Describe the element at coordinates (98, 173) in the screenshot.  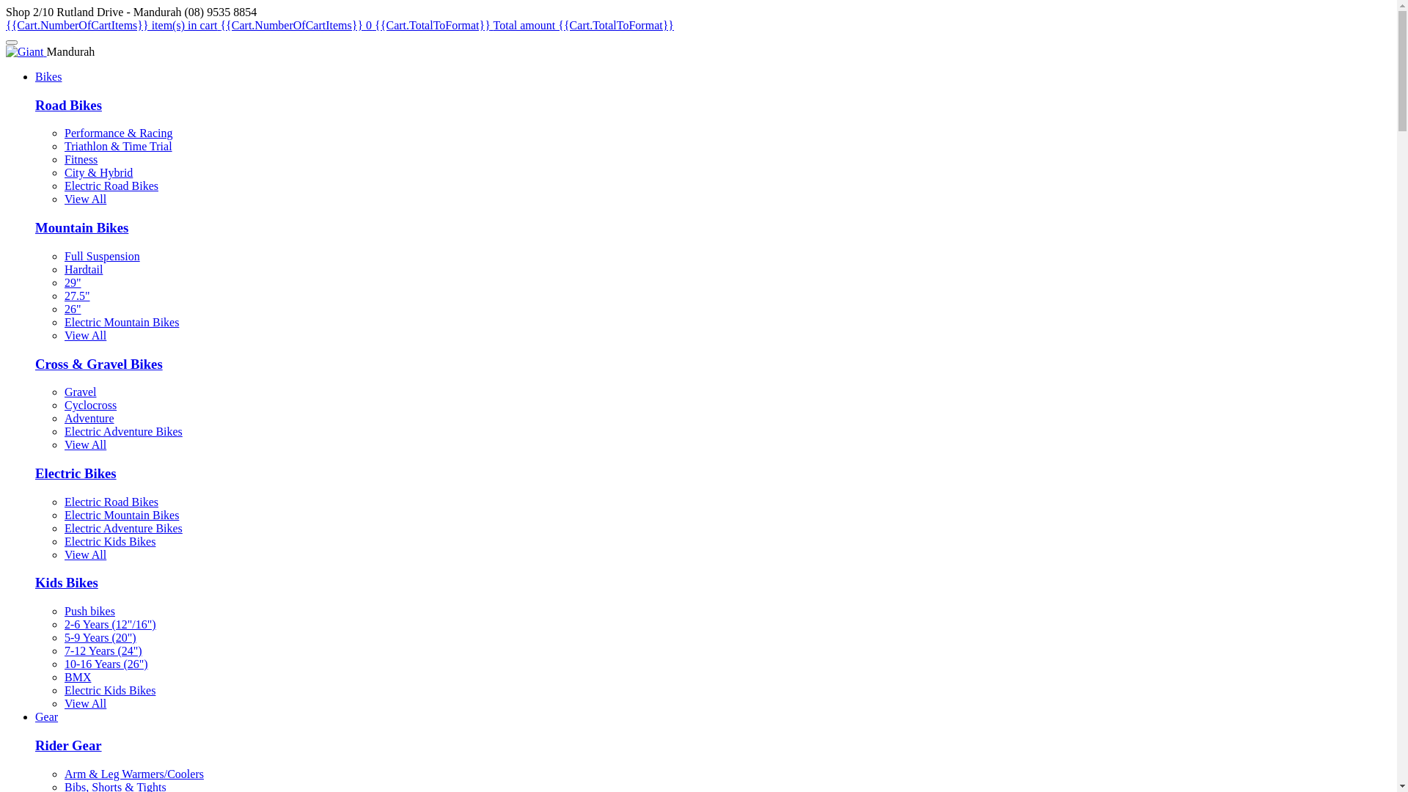
I see `City & Hybrid` at that location.